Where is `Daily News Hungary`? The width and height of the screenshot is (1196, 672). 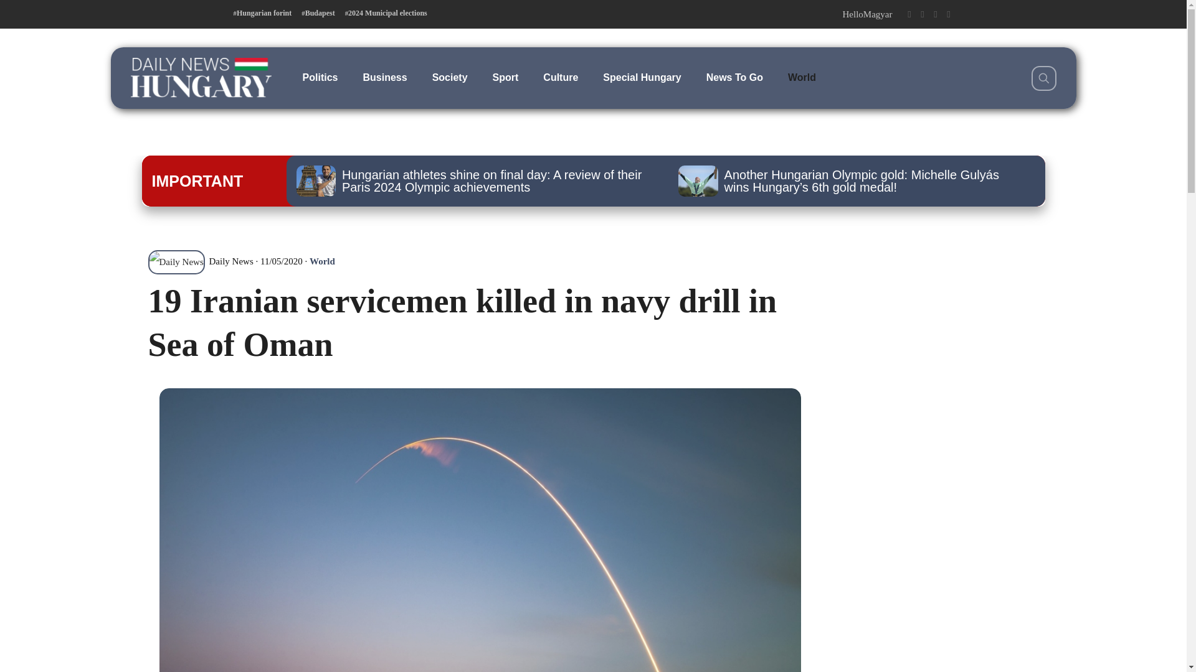
Daily News Hungary is located at coordinates (201, 77).